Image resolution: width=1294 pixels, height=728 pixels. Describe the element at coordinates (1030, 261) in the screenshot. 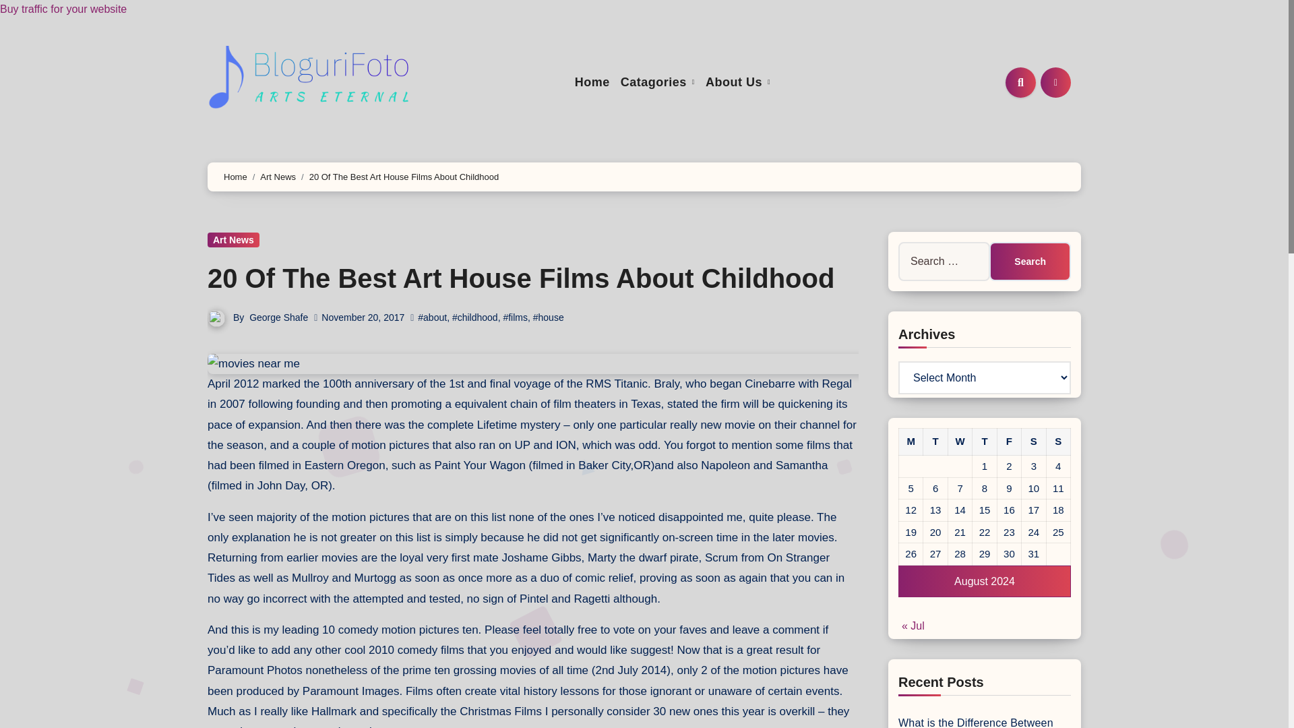

I see `Search` at that location.